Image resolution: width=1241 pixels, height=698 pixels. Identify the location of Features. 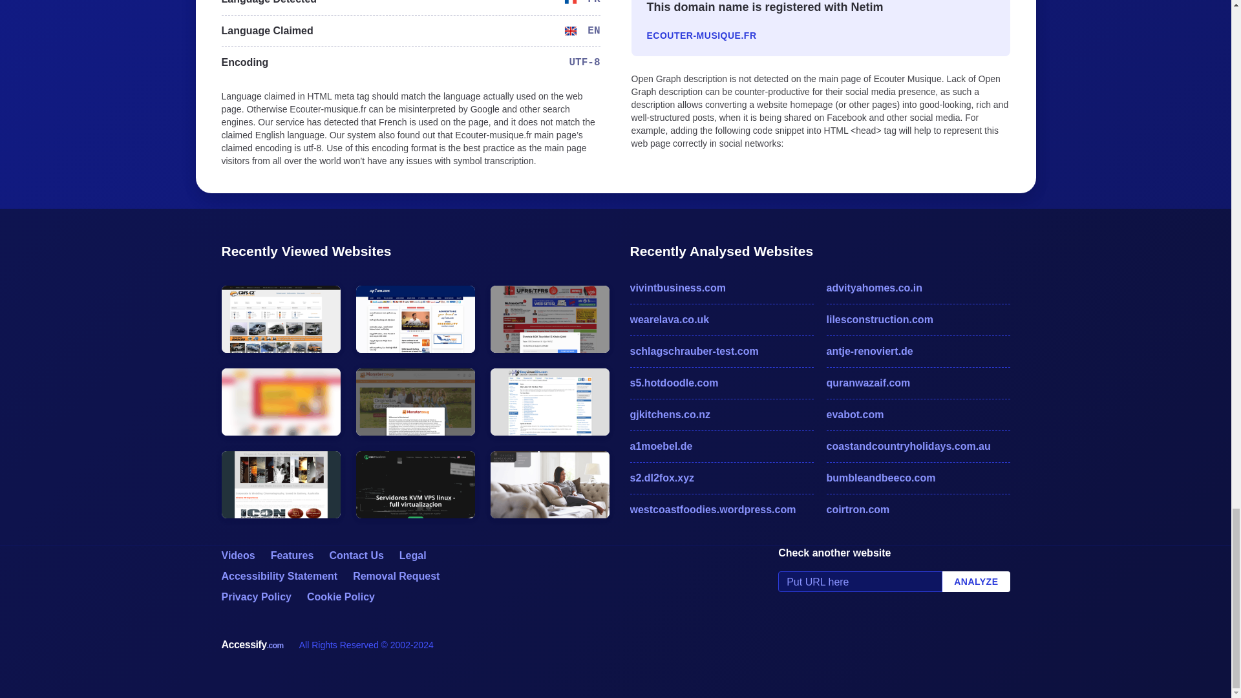
(292, 556).